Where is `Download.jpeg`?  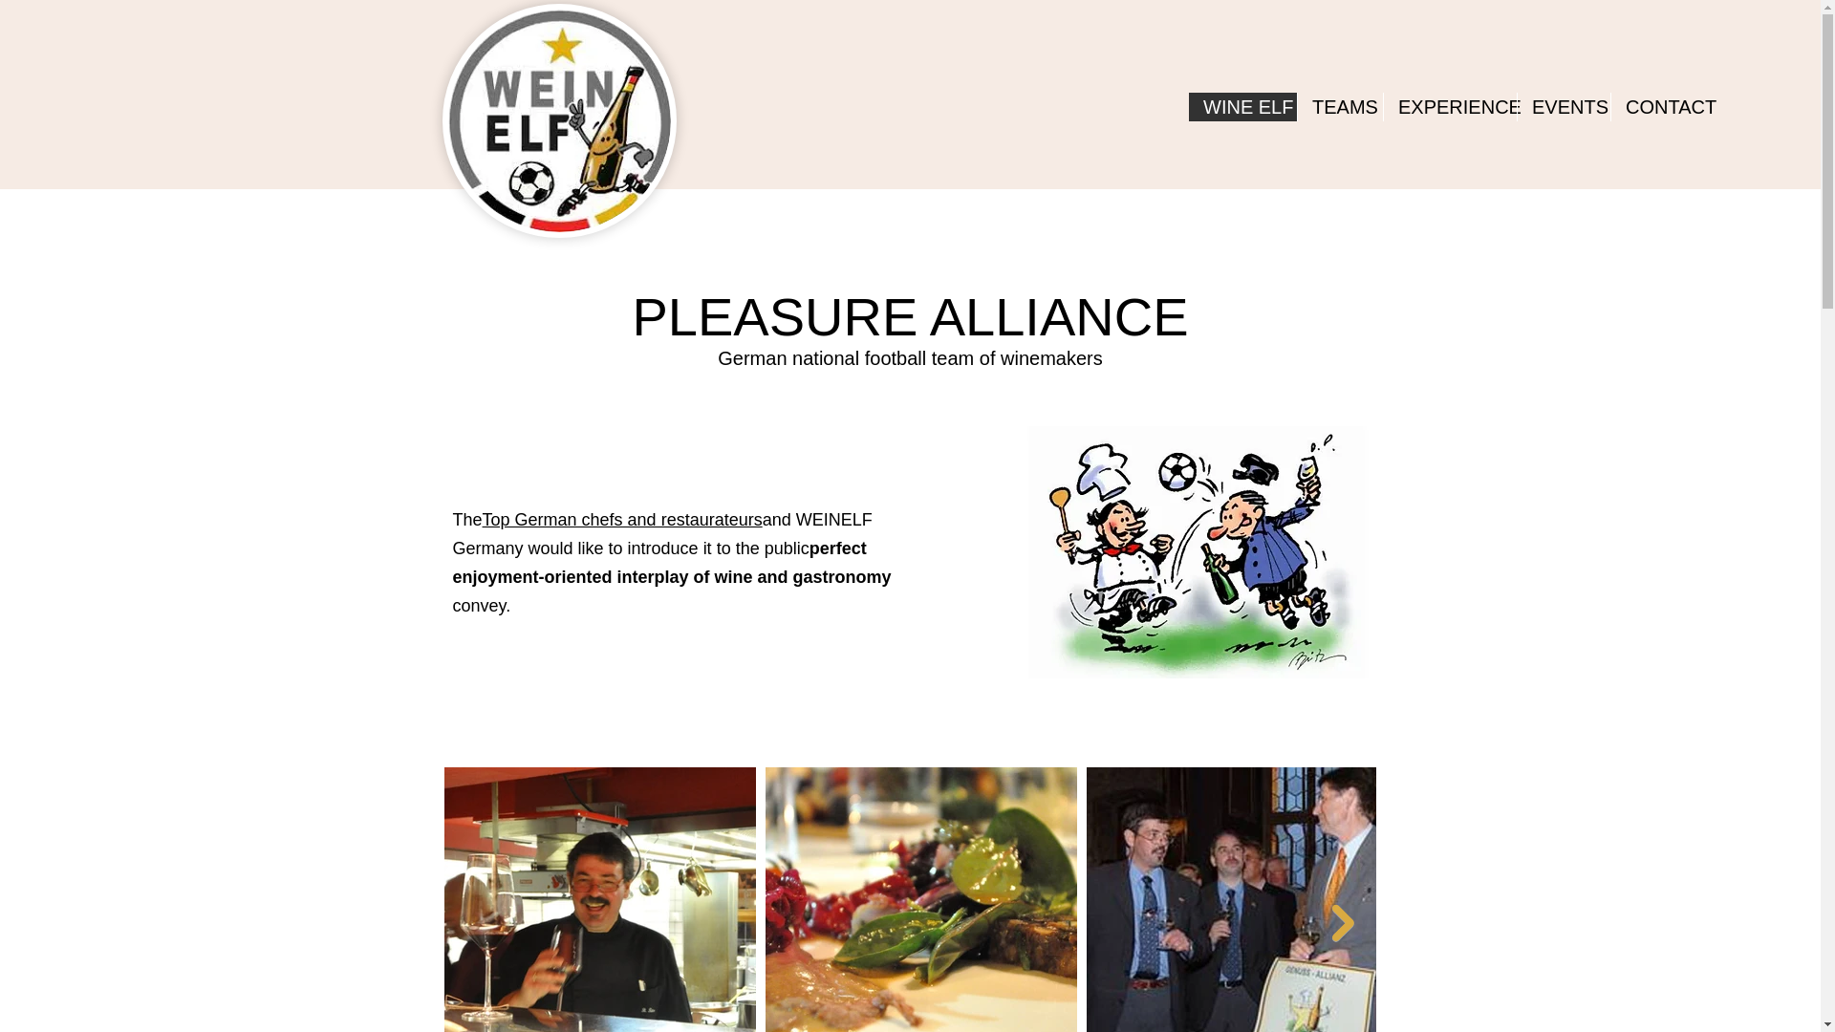
Download.jpeg is located at coordinates (558, 120).